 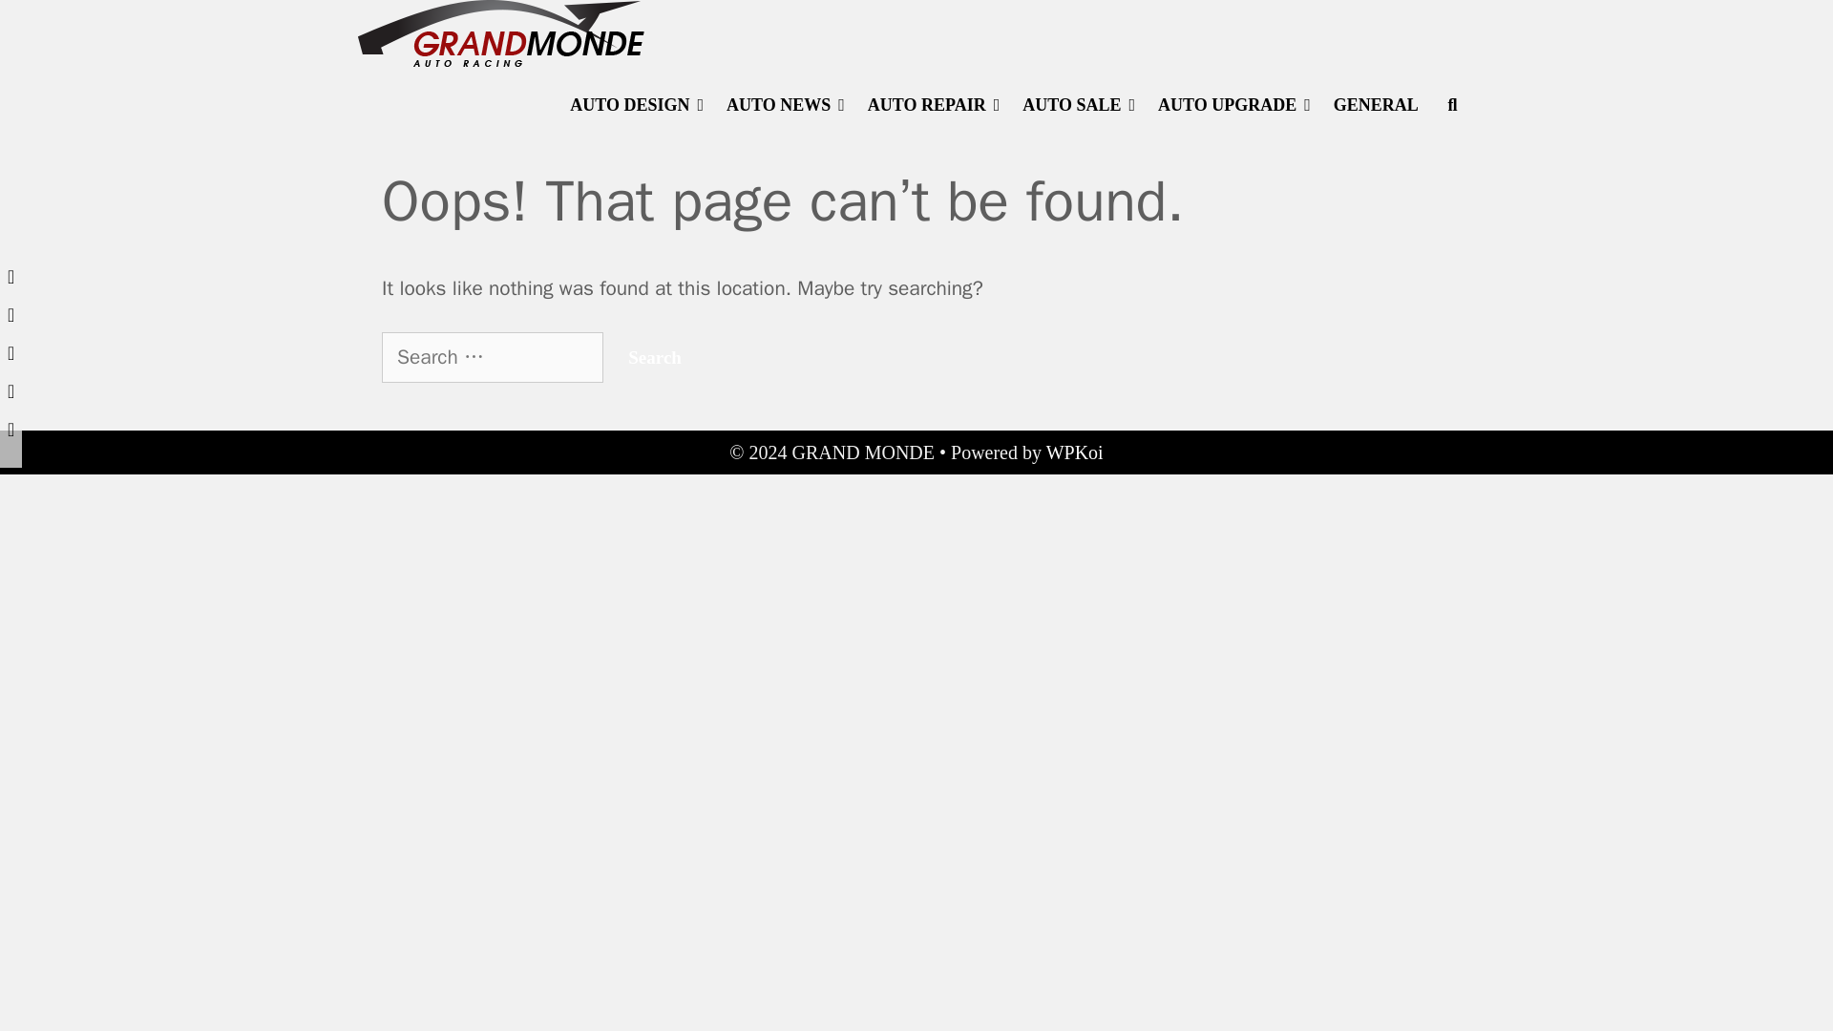 What do you see at coordinates (1375, 105) in the screenshot?
I see `GENERAL` at bounding box center [1375, 105].